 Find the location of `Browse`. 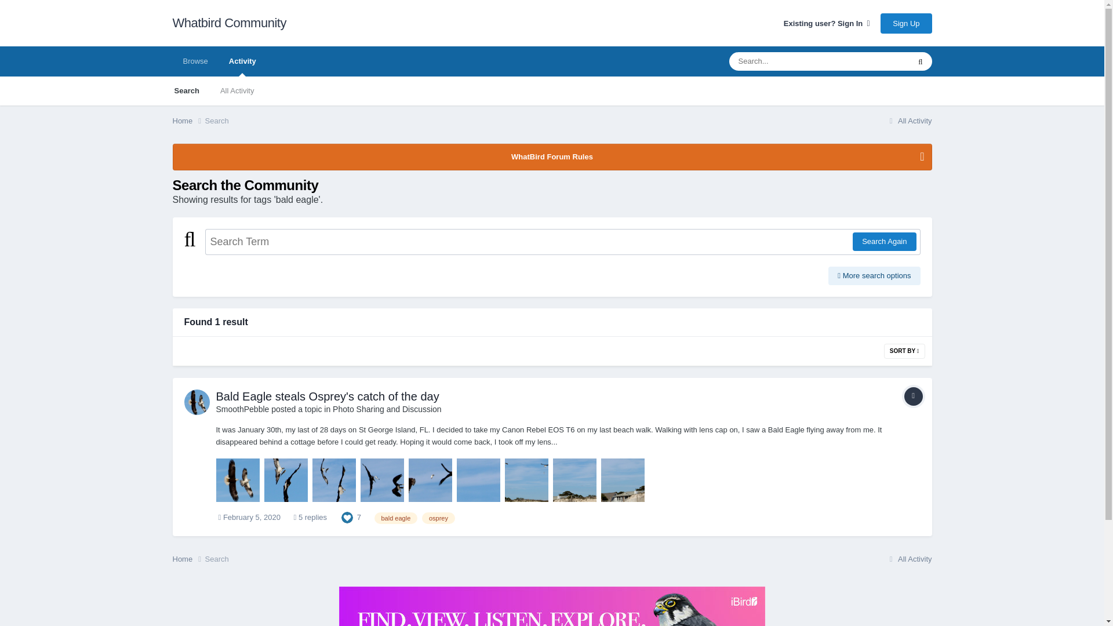

Browse is located at coordinates (195, 61).